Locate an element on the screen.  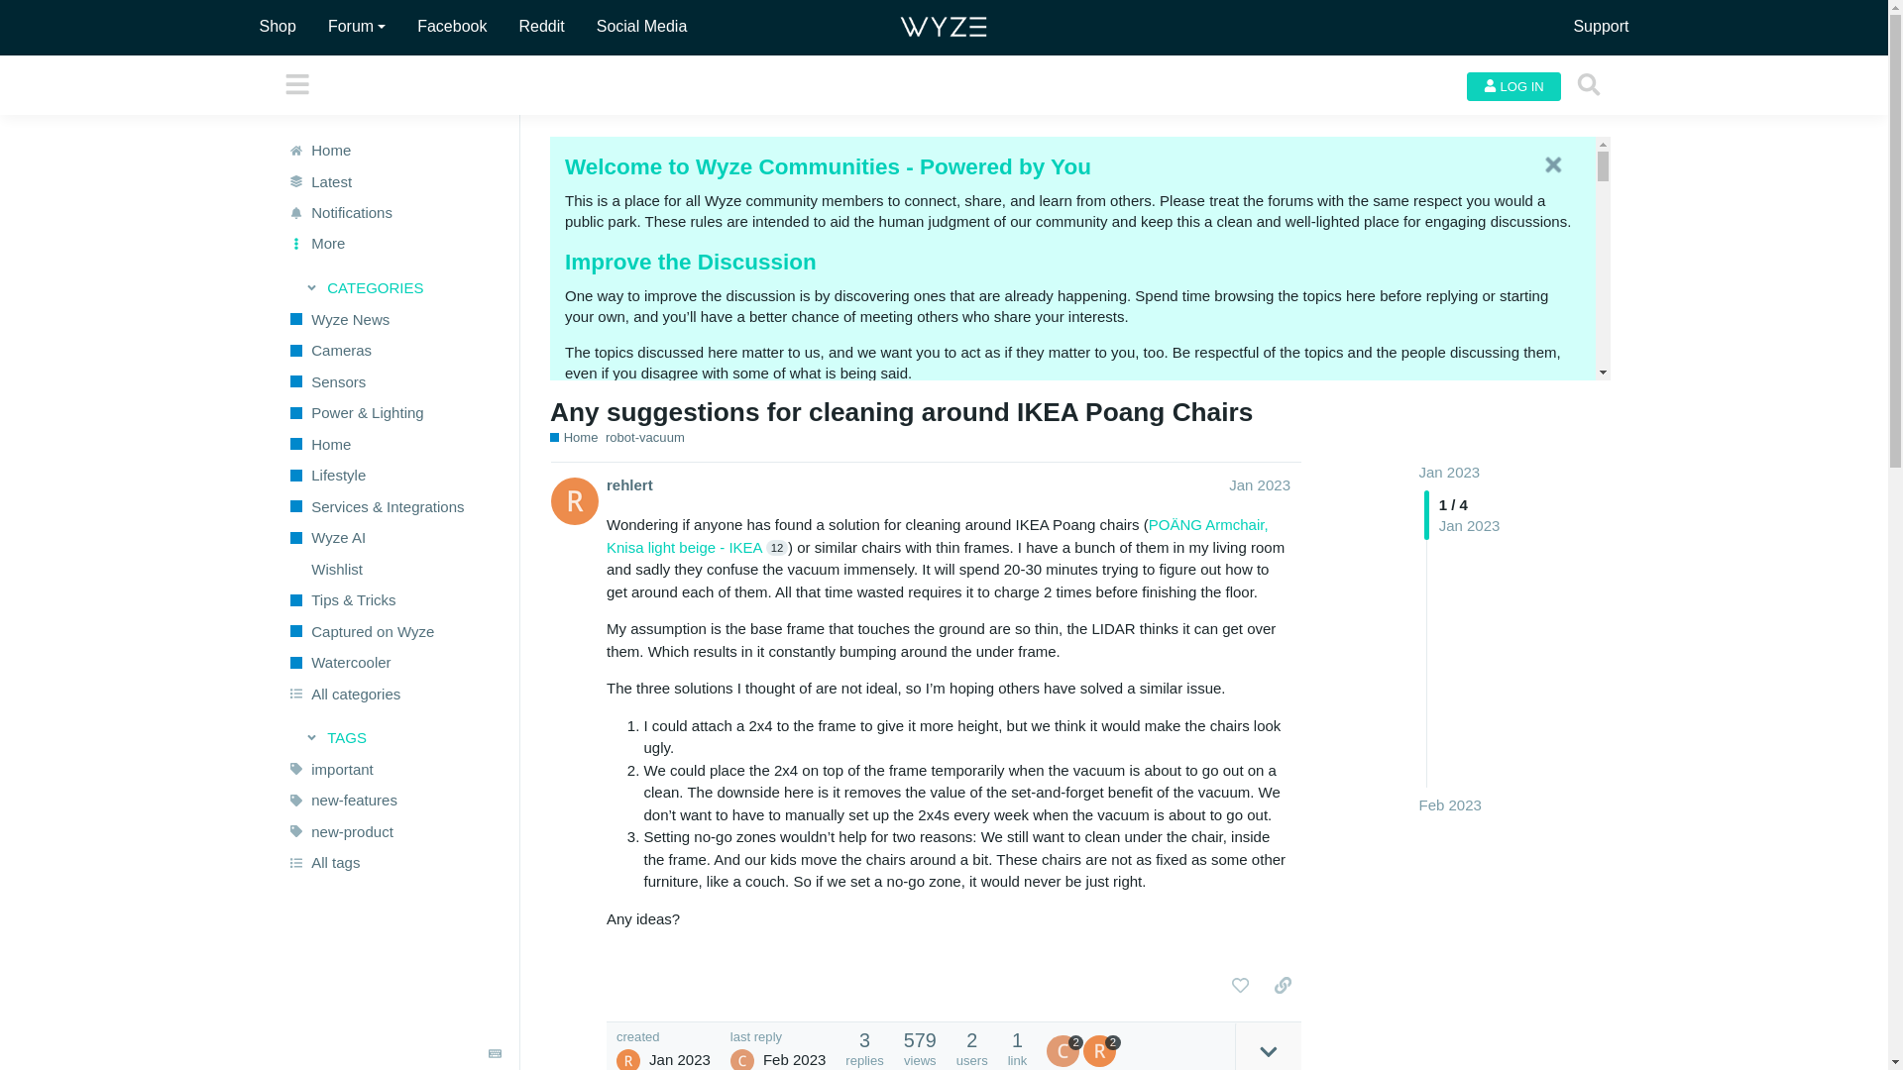
Sensors is located at coordinates (393, 380).